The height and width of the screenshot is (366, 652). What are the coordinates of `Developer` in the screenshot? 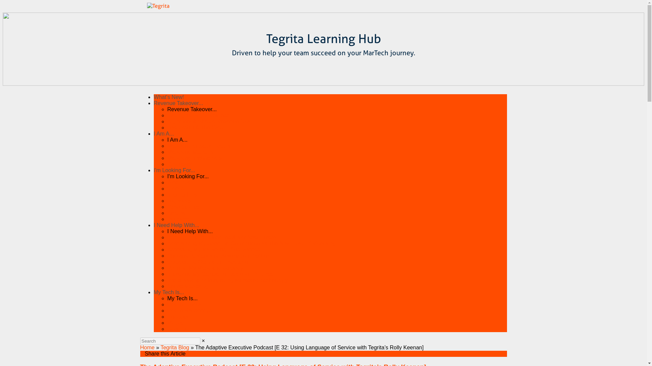 It's located at (179, 164).